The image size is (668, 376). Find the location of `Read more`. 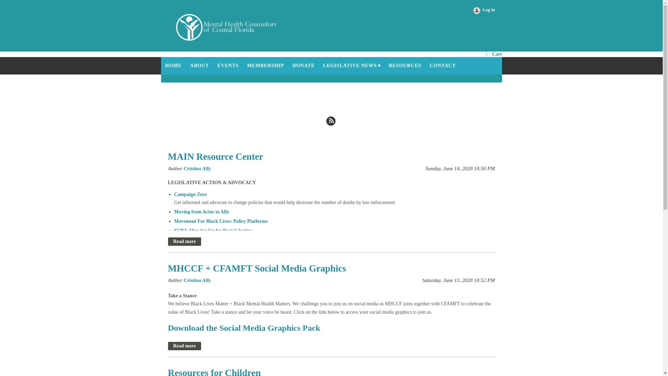

Read more is located at coordinates (184, 346).